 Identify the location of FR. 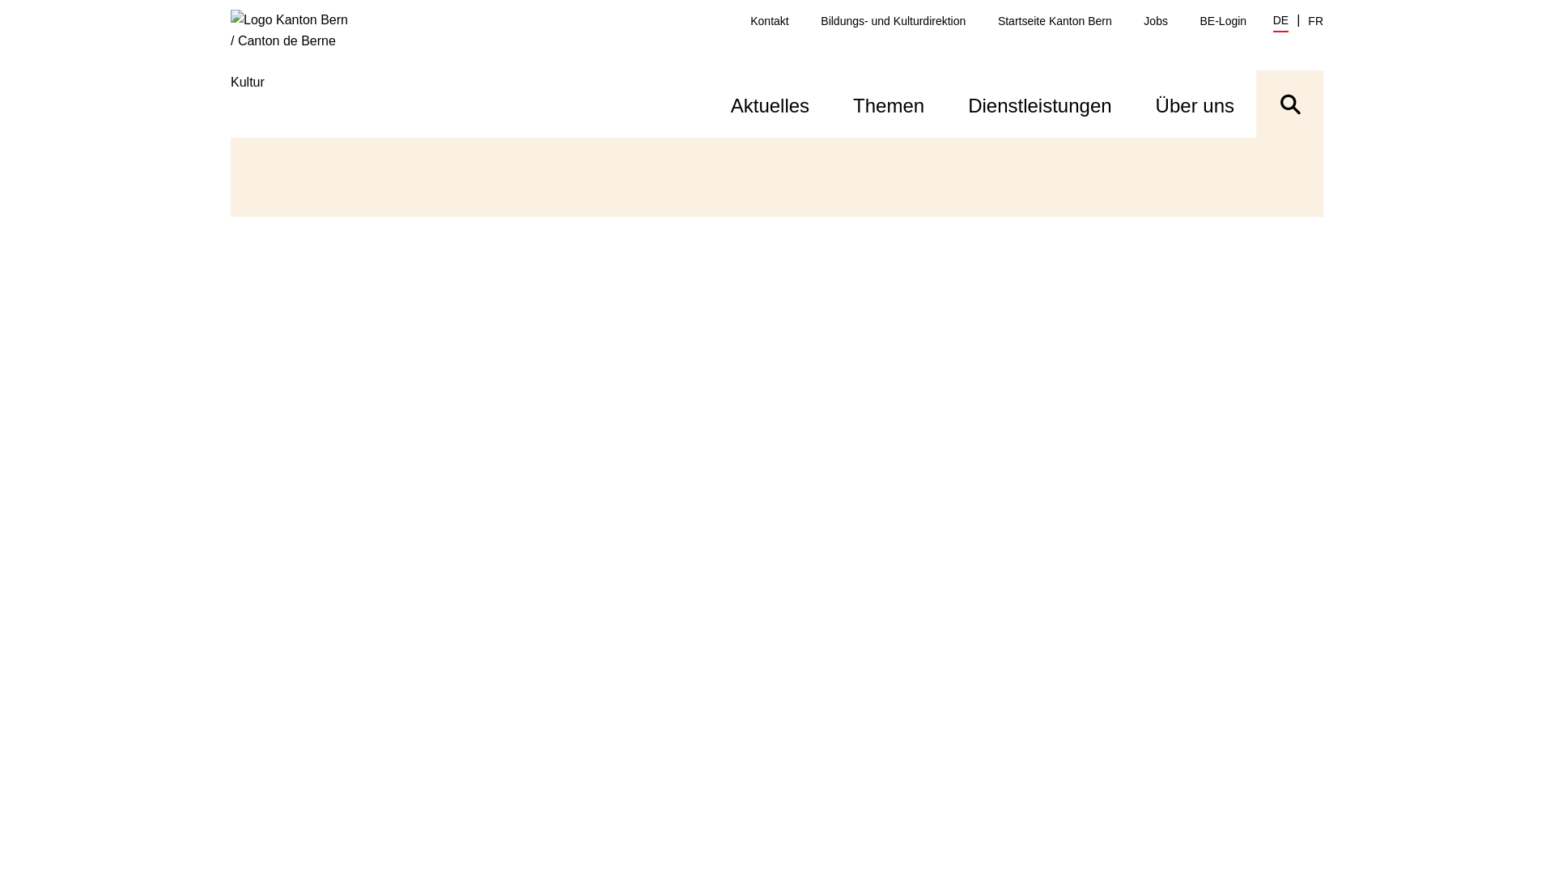
(1316, 21).